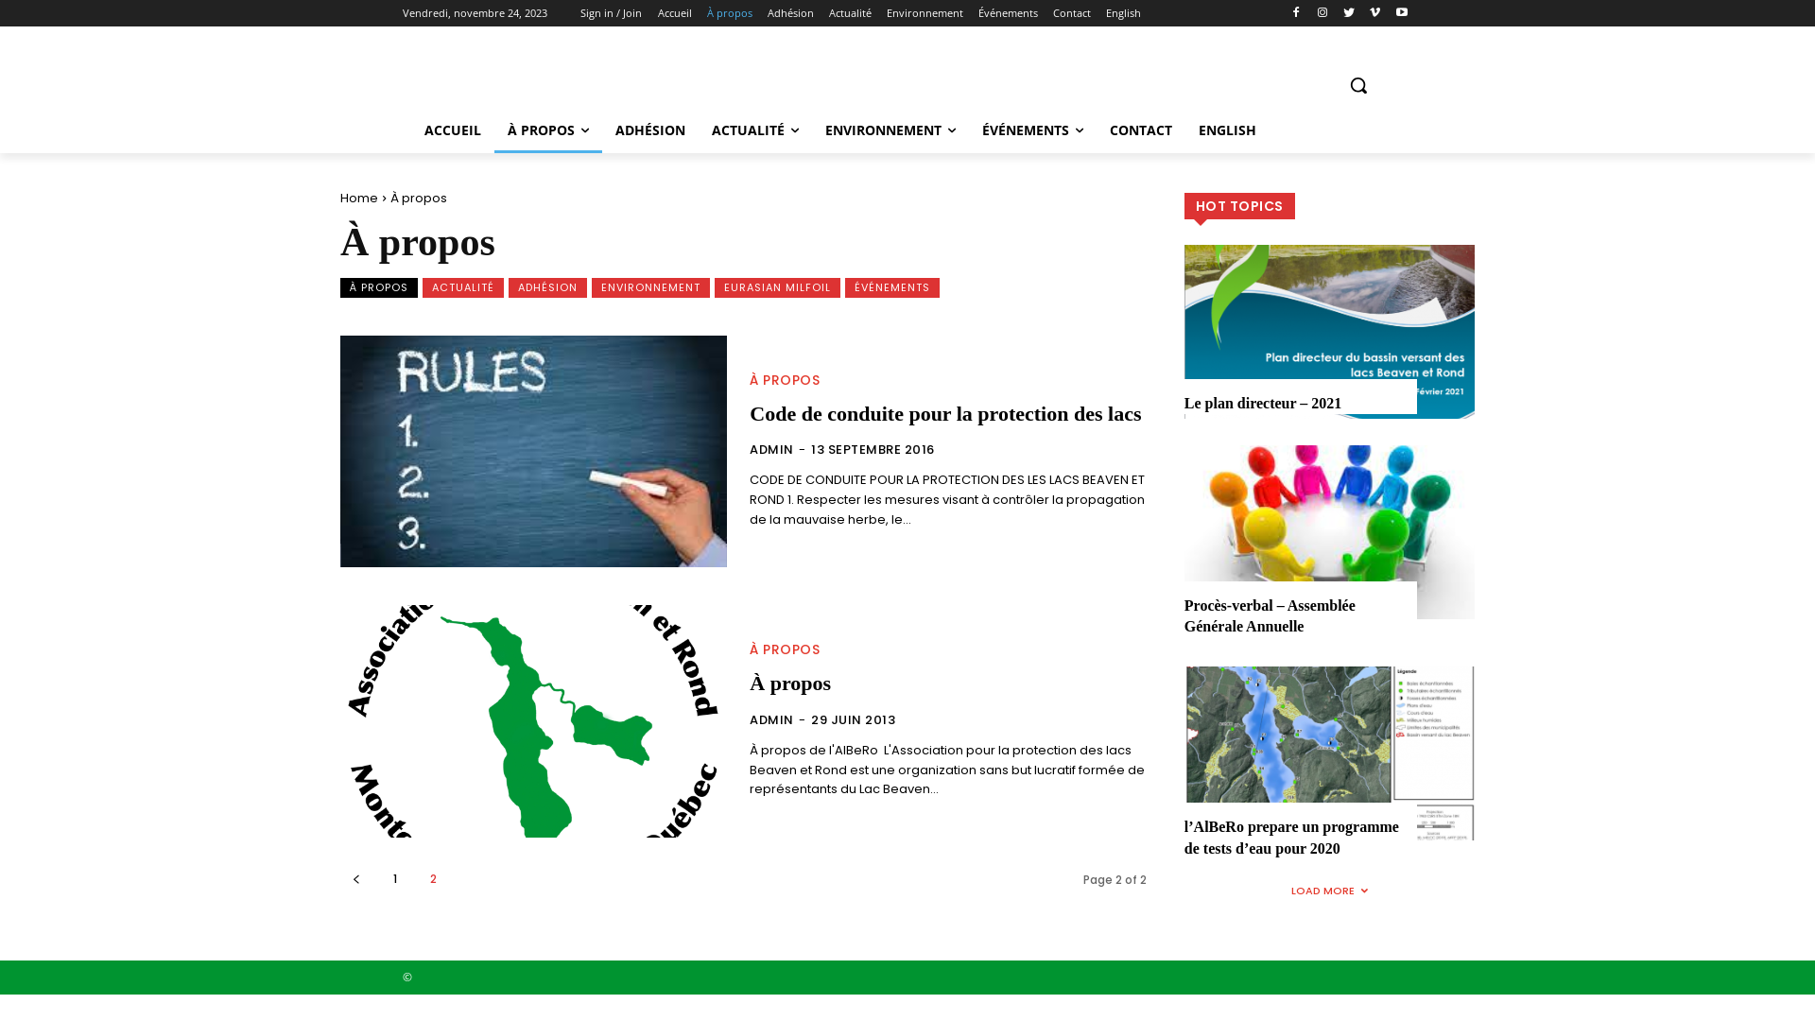 The image size is (1815, 1021). What do you see at coordinates (1297, 13) in the screenshot?
I see `Facebook` at bounding box center [1297, 13].